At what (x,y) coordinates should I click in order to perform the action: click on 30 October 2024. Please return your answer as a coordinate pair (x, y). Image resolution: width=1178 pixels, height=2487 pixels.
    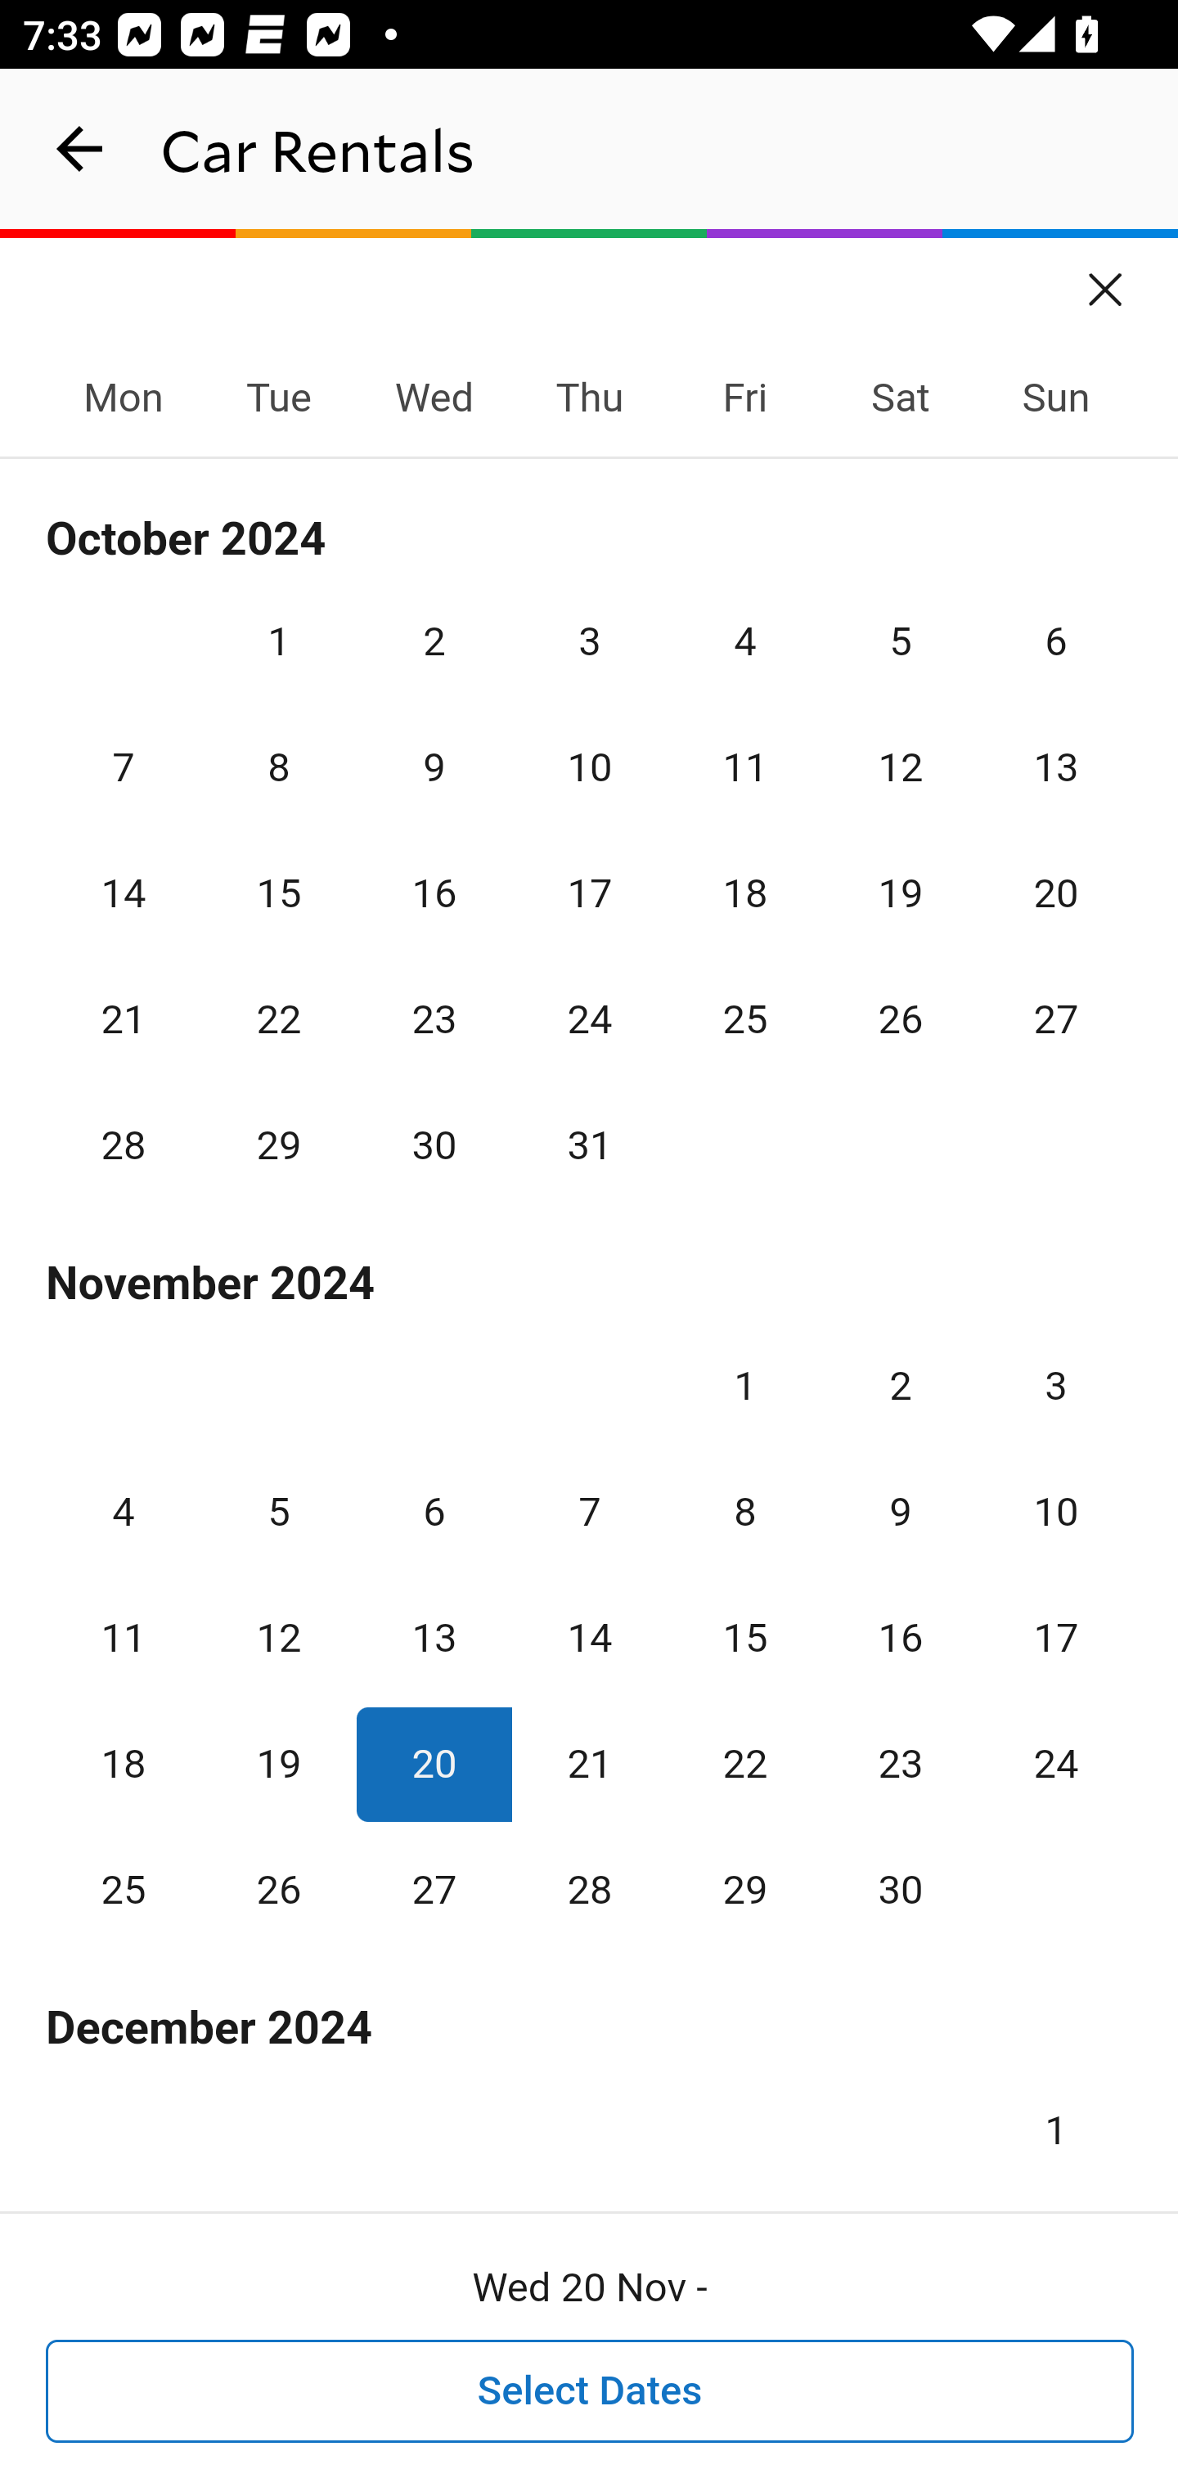
    Looking at the image, I should click on (434, 1146).